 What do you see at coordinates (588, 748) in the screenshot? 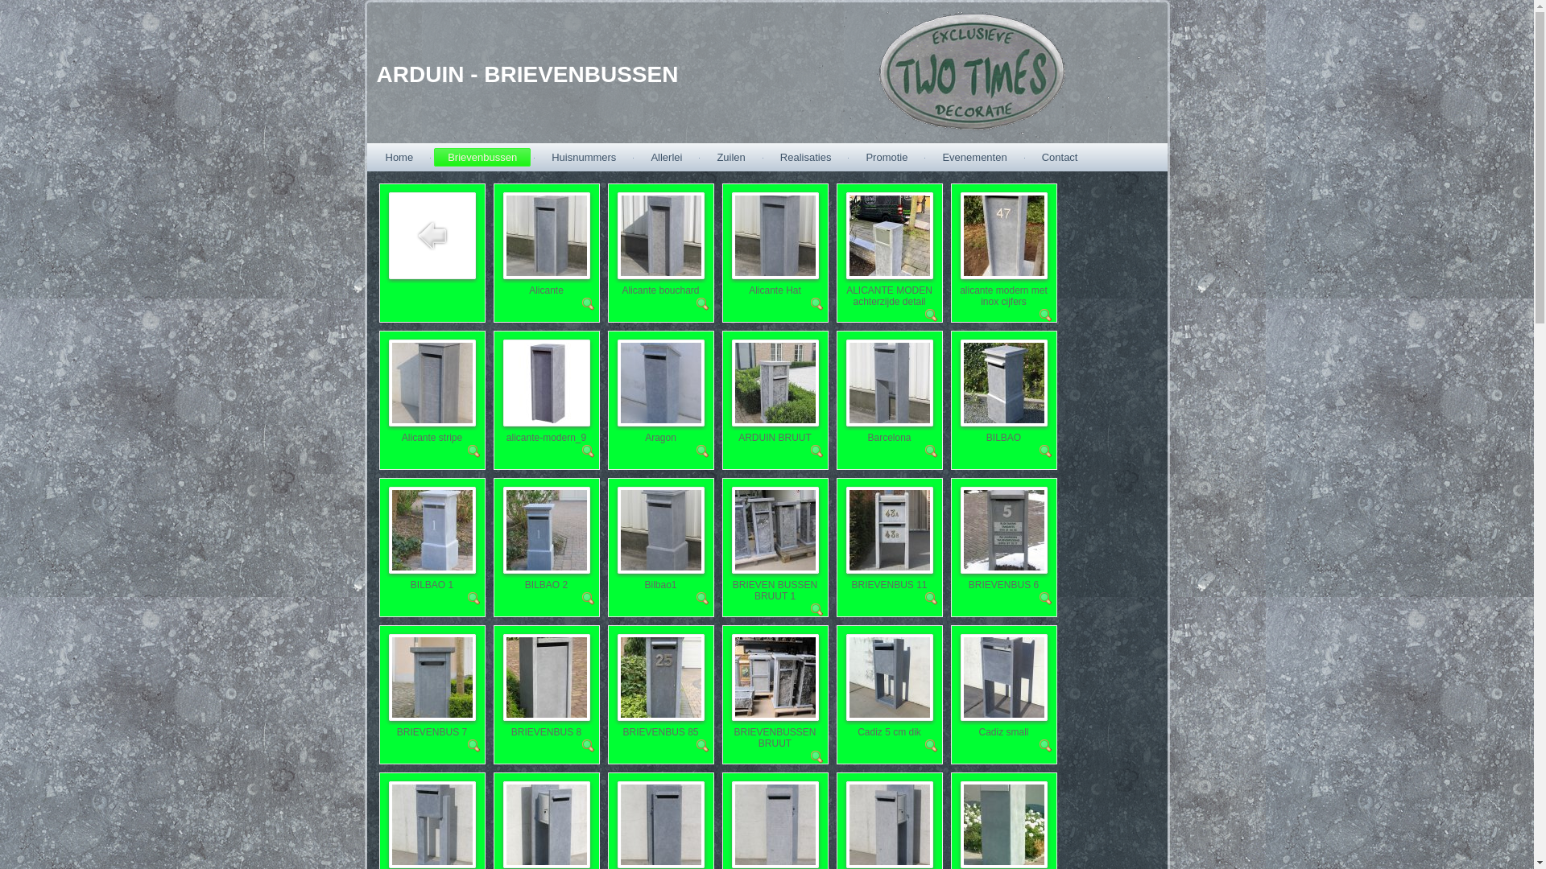
I see `Detail` at bounding box center [588, 748].